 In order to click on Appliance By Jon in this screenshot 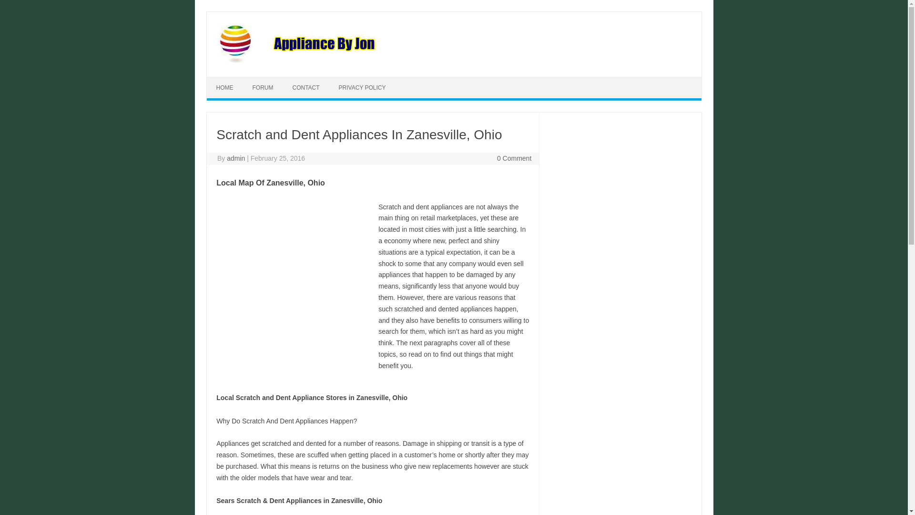, I will do `click(357, 60)`.